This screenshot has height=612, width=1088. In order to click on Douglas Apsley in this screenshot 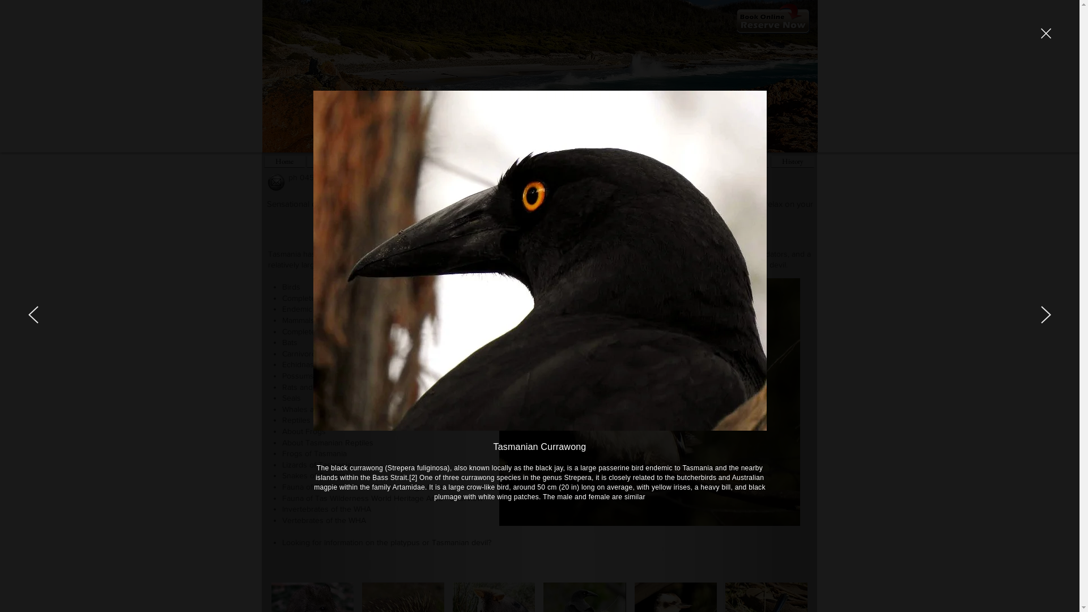, I will do `click(518, 161)`.